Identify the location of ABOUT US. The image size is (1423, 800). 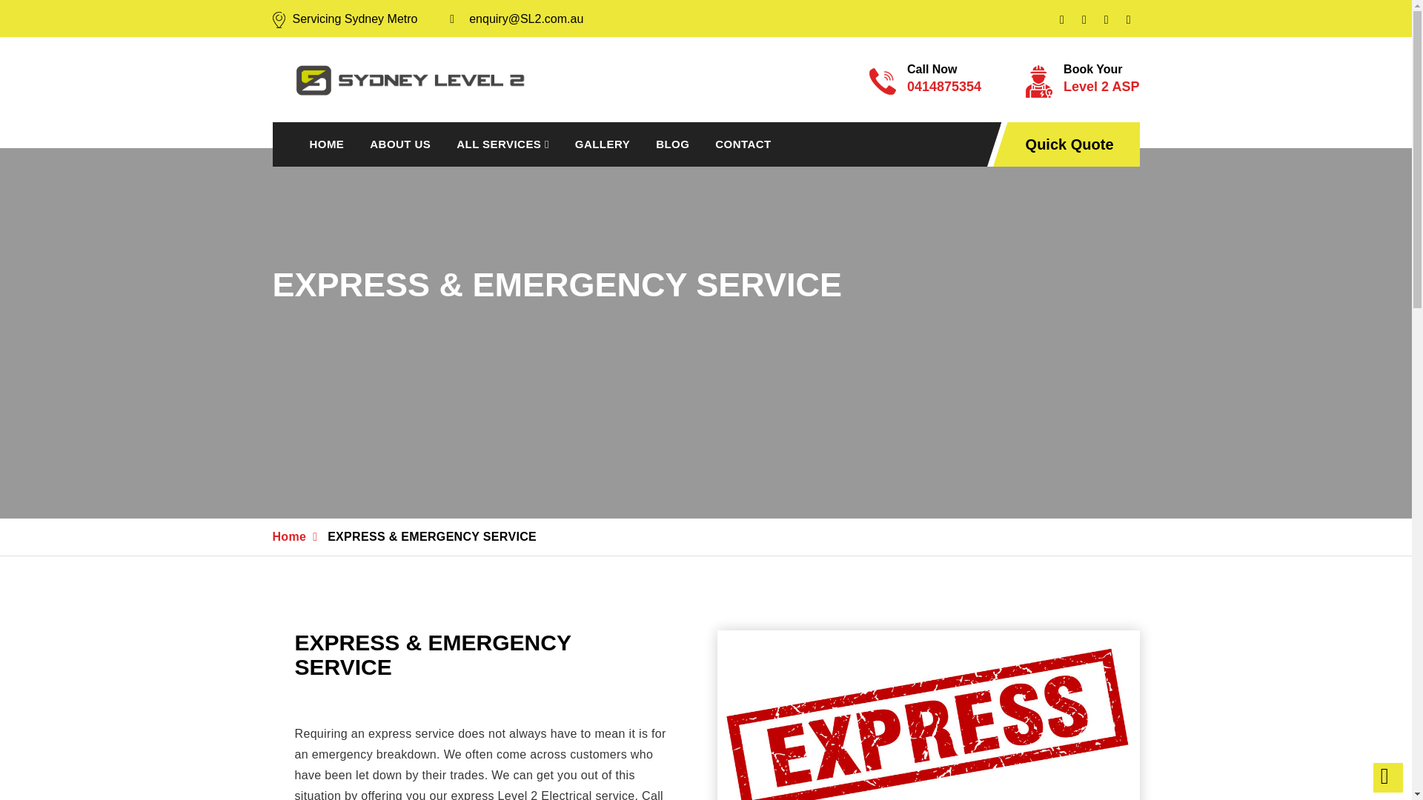
(400, 144).